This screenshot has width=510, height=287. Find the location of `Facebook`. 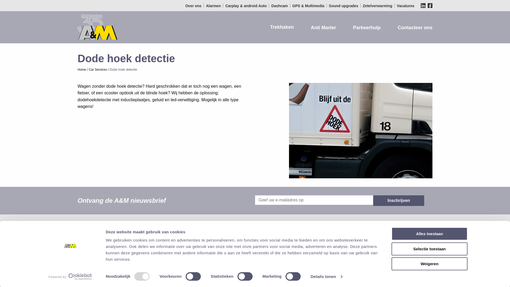

Facebook is located at coordinates (430, 6).